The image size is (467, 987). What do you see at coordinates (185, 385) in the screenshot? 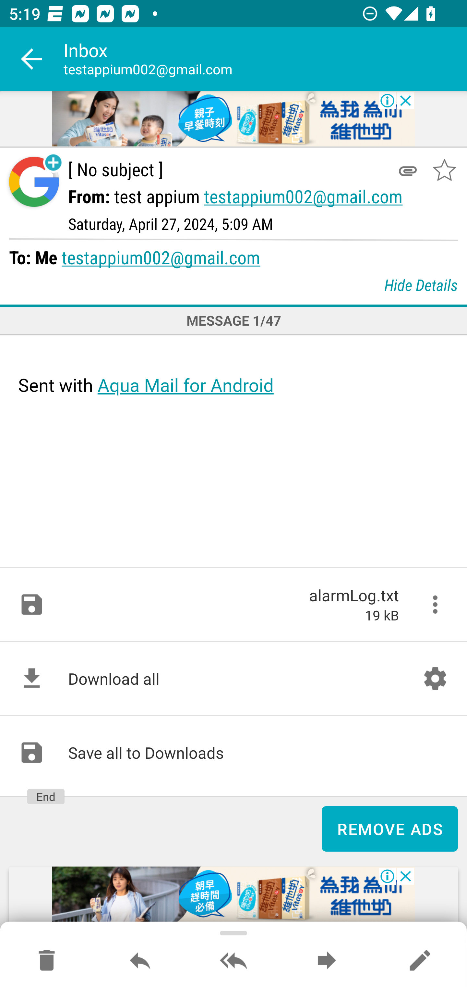
I see `Aqua Mail for Android` at bounding box center [185, 385].